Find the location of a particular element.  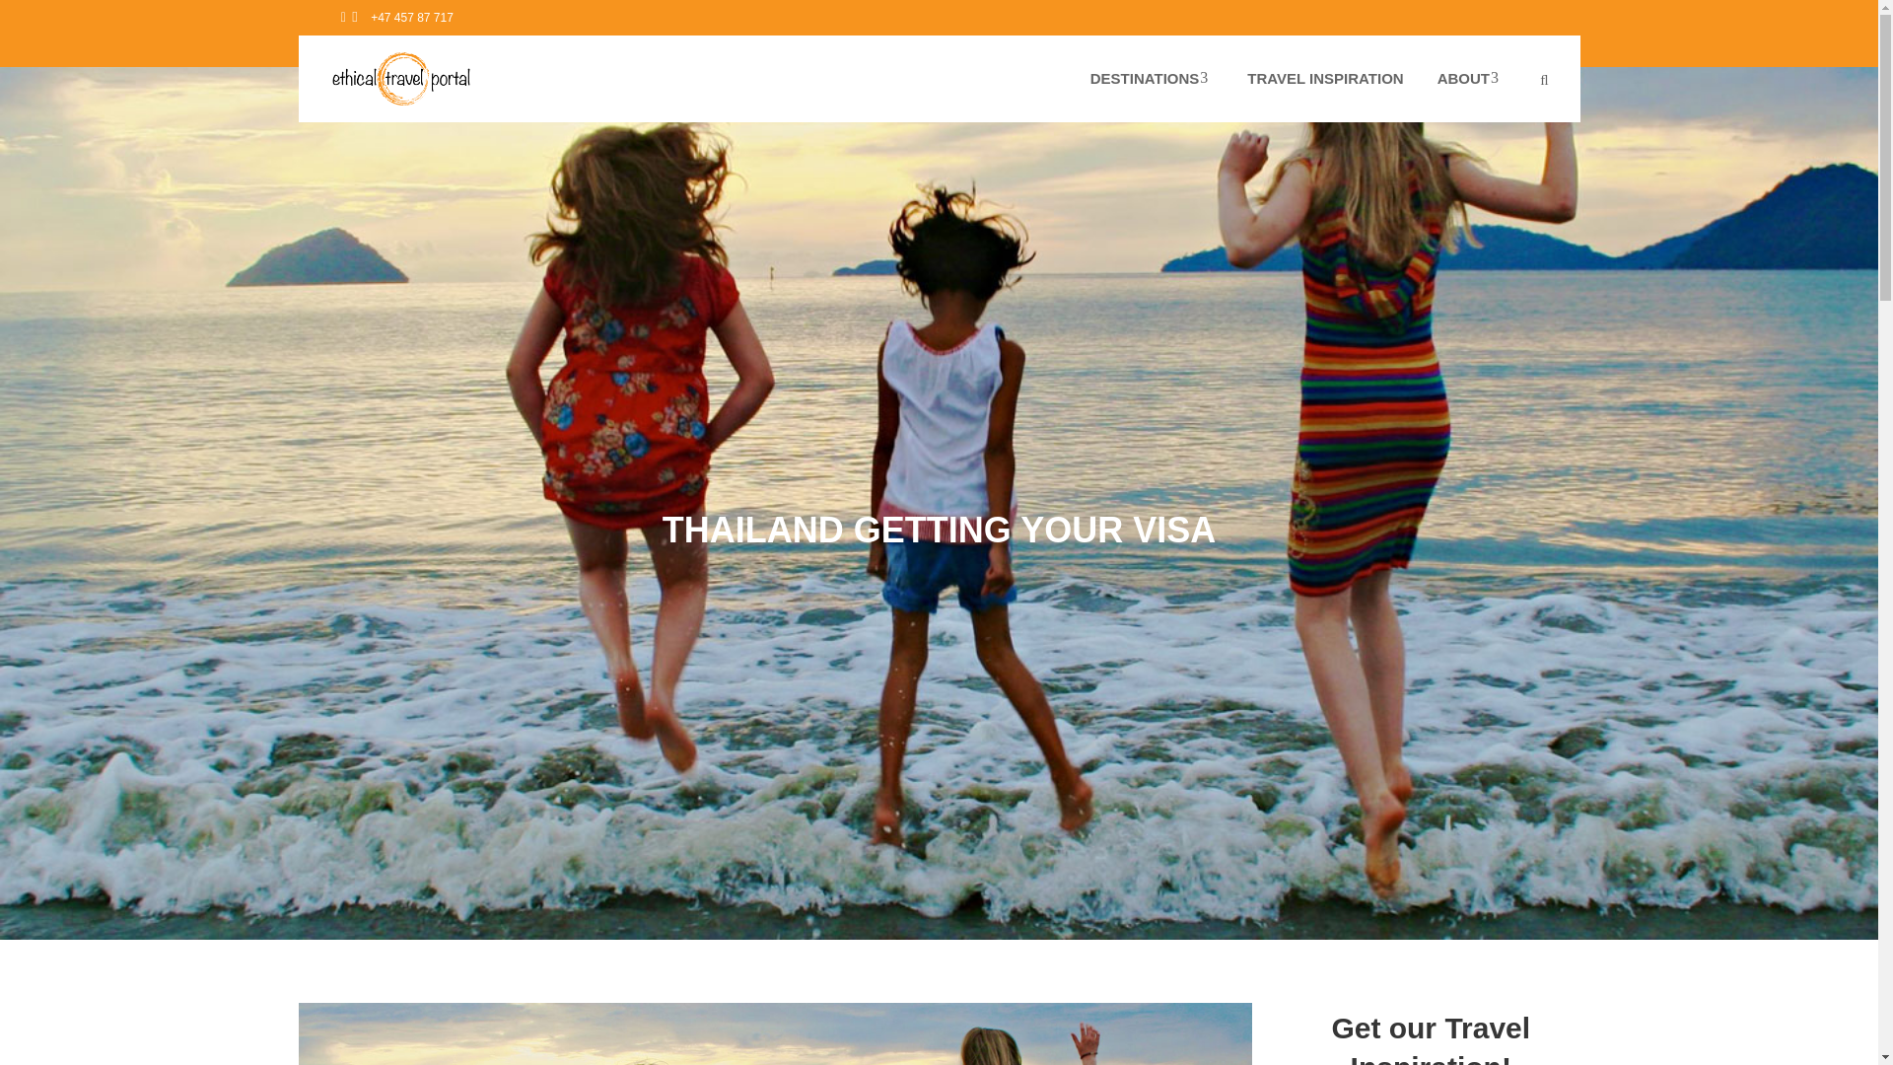

TRAVEL INSPIRATION is located at coordinates (1325, 79).